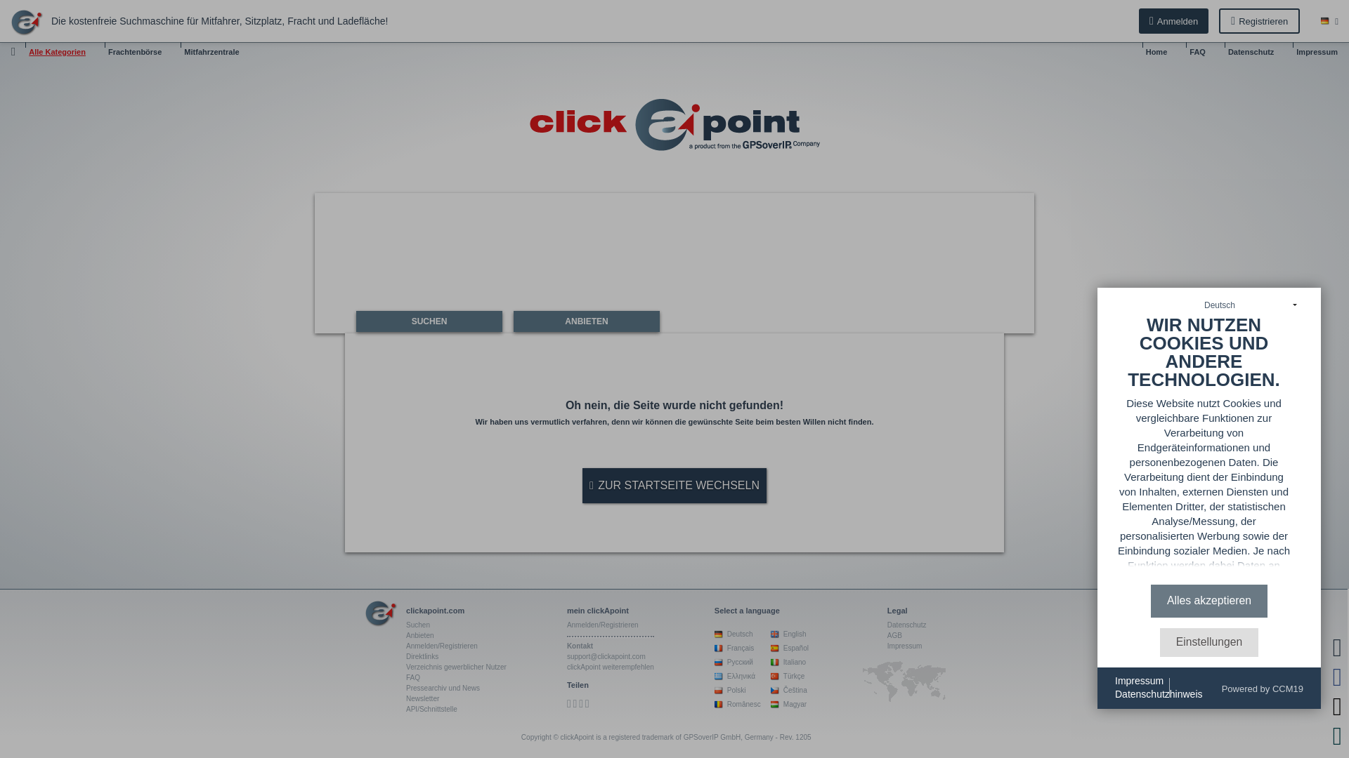 The width and height of the screenshot is (1349, 758). I want to click on Anmelden, so click(1173, 20).